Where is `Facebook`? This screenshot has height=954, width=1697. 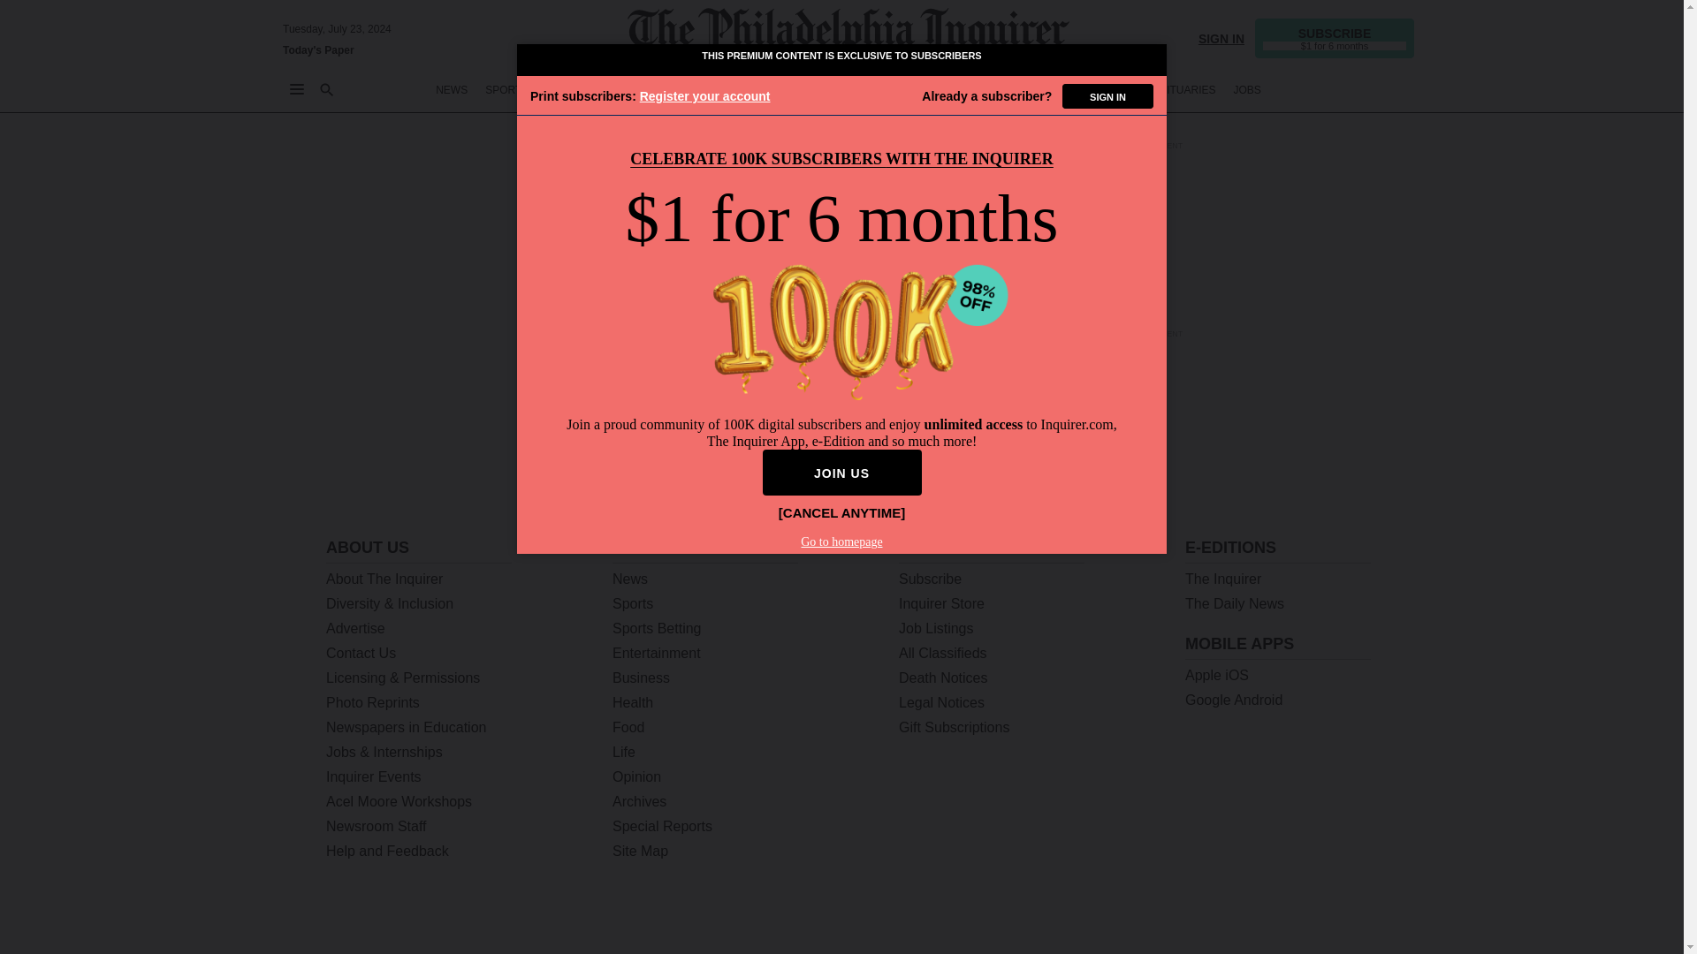
Facebook is located at coordinates (1255, 920).